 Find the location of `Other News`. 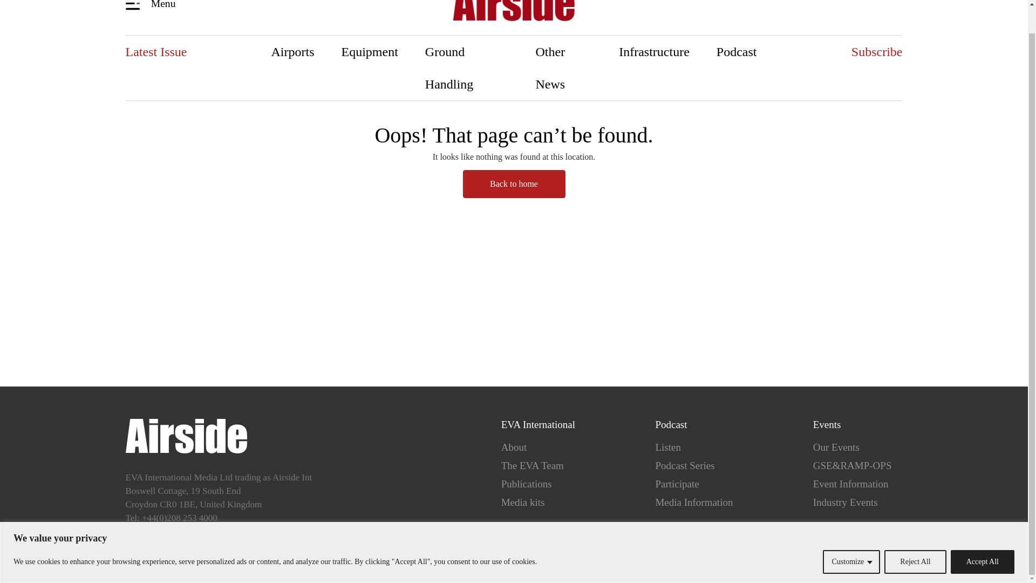

Other News is located at coordinates (564, 67).